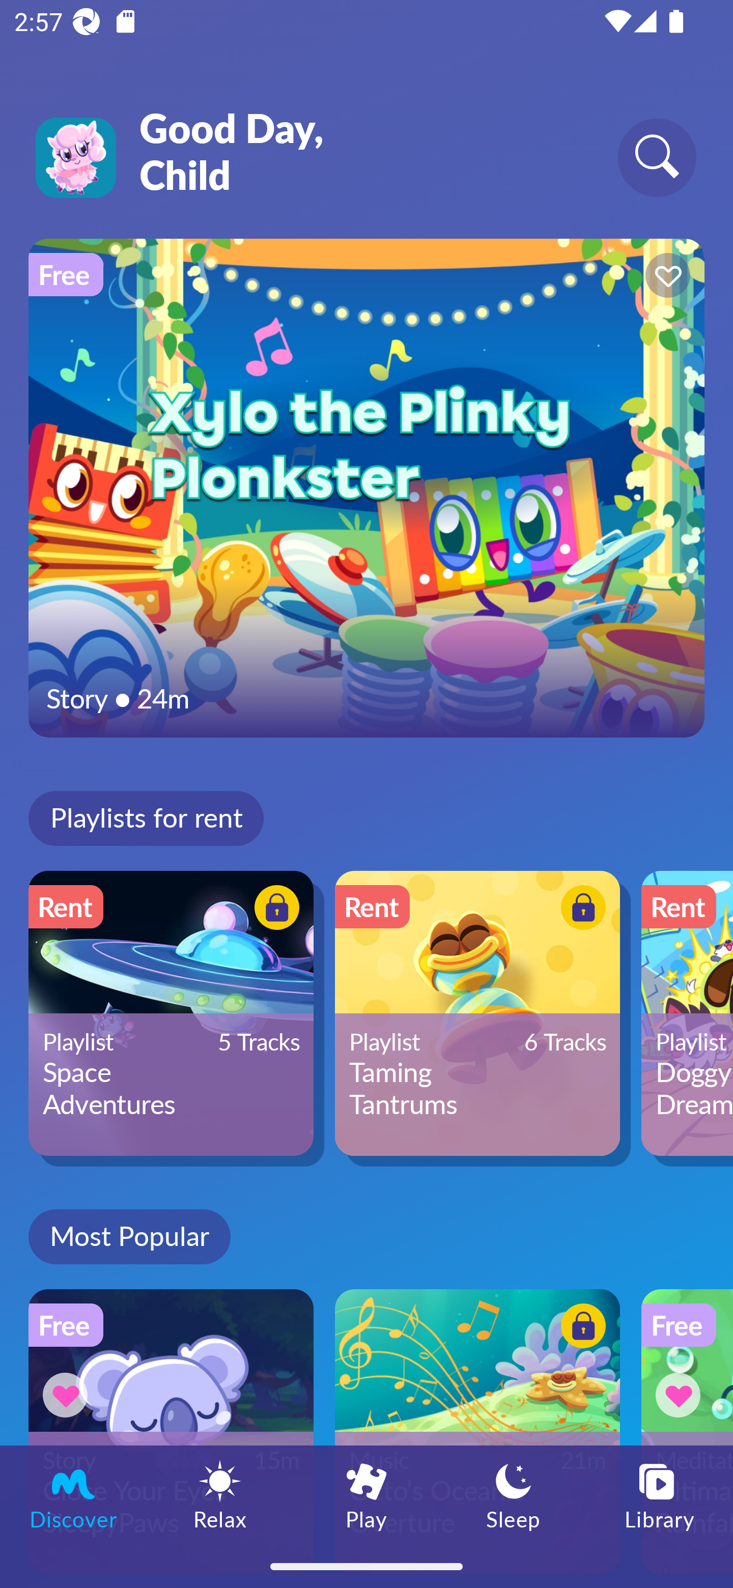 This screenshot has height=1588, width=733. Describe the element at coordinates (513, 1495) in the screenshot. I see `Sleep` at that location.